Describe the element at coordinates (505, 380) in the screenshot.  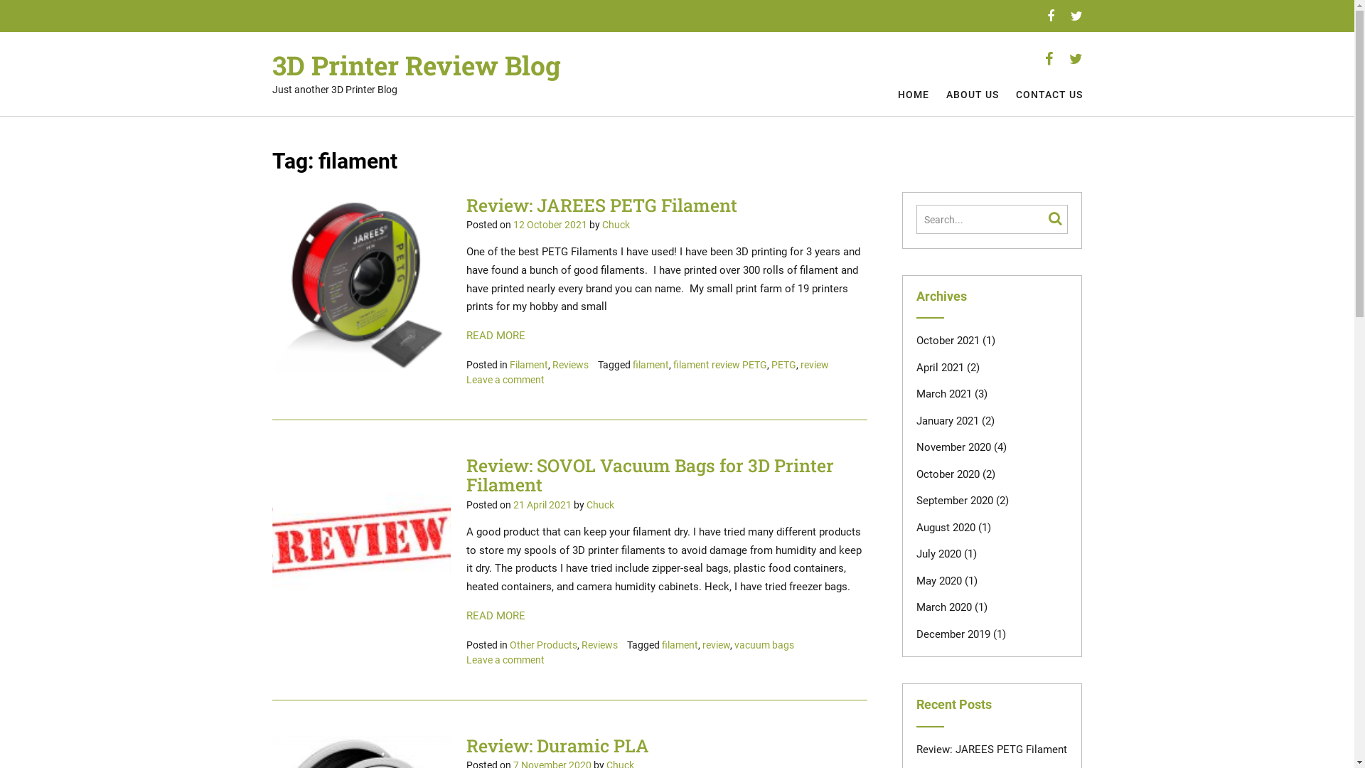
I see `Leave a comment` at that location.